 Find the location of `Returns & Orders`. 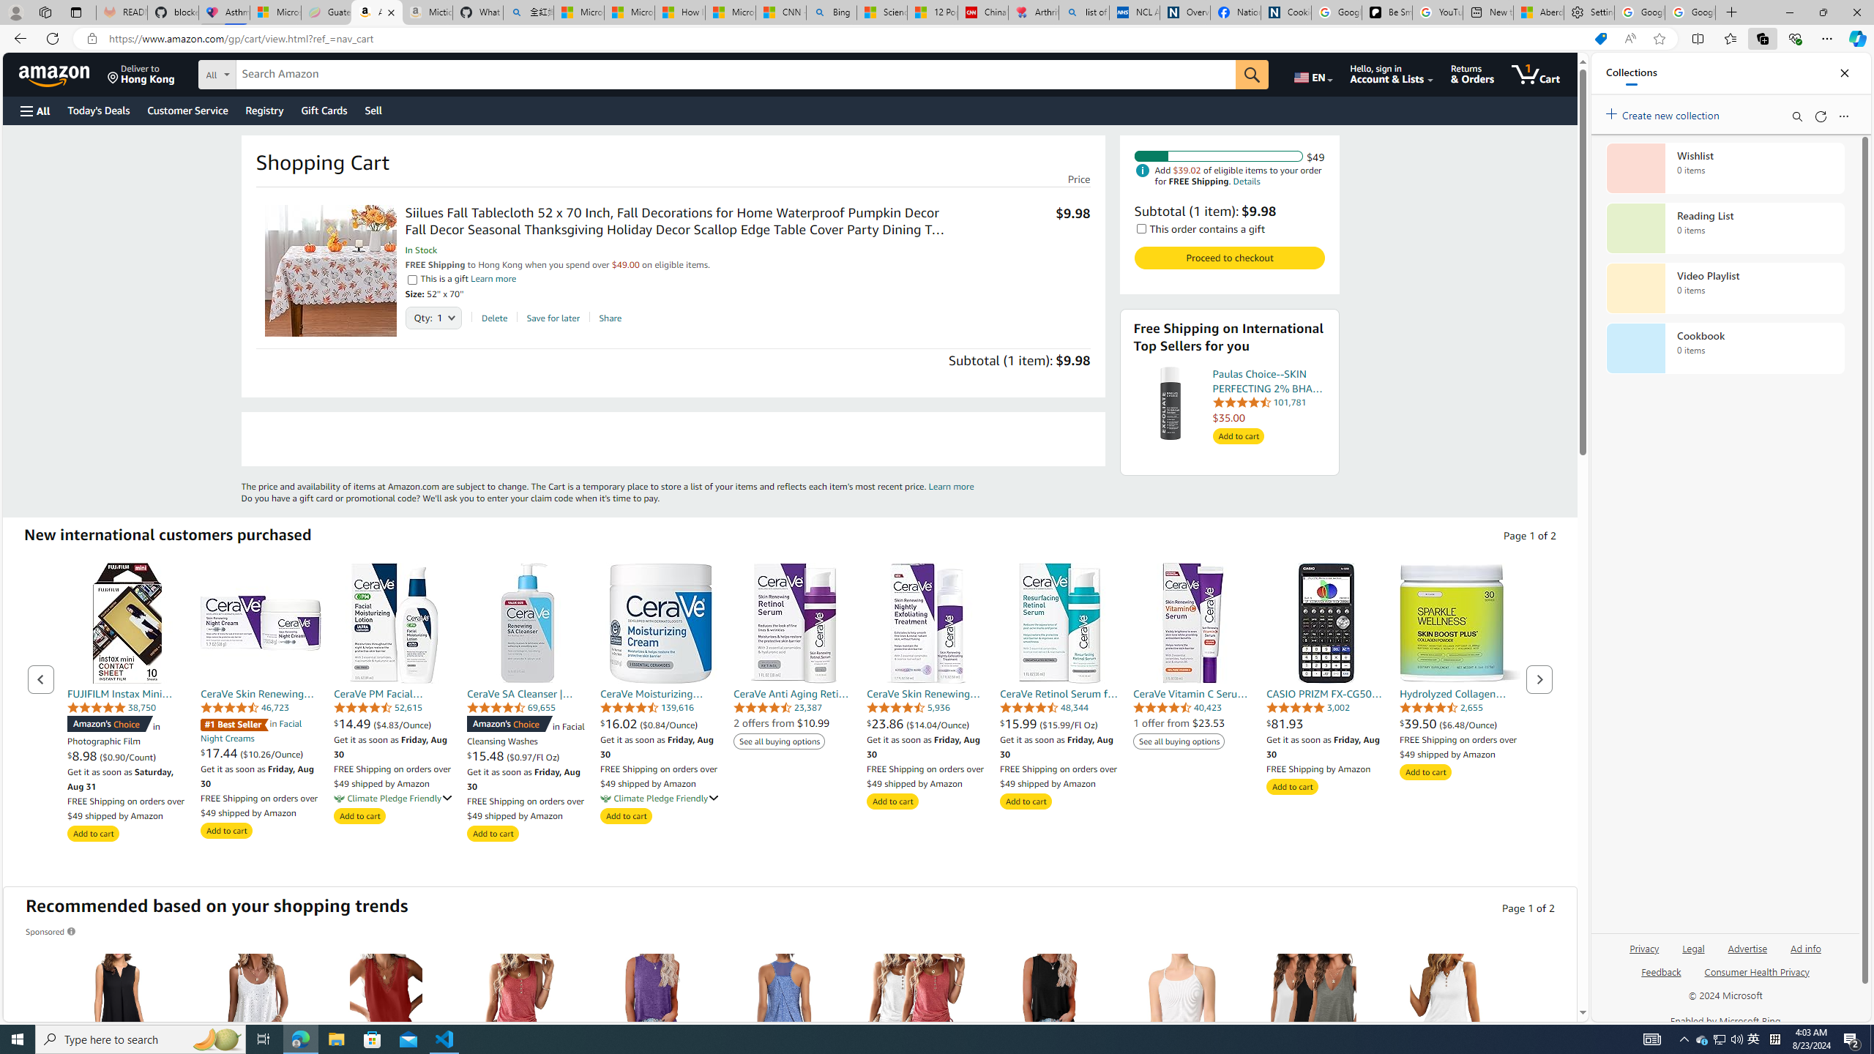

Returns & Orders is located at coordinates (1473, 74).